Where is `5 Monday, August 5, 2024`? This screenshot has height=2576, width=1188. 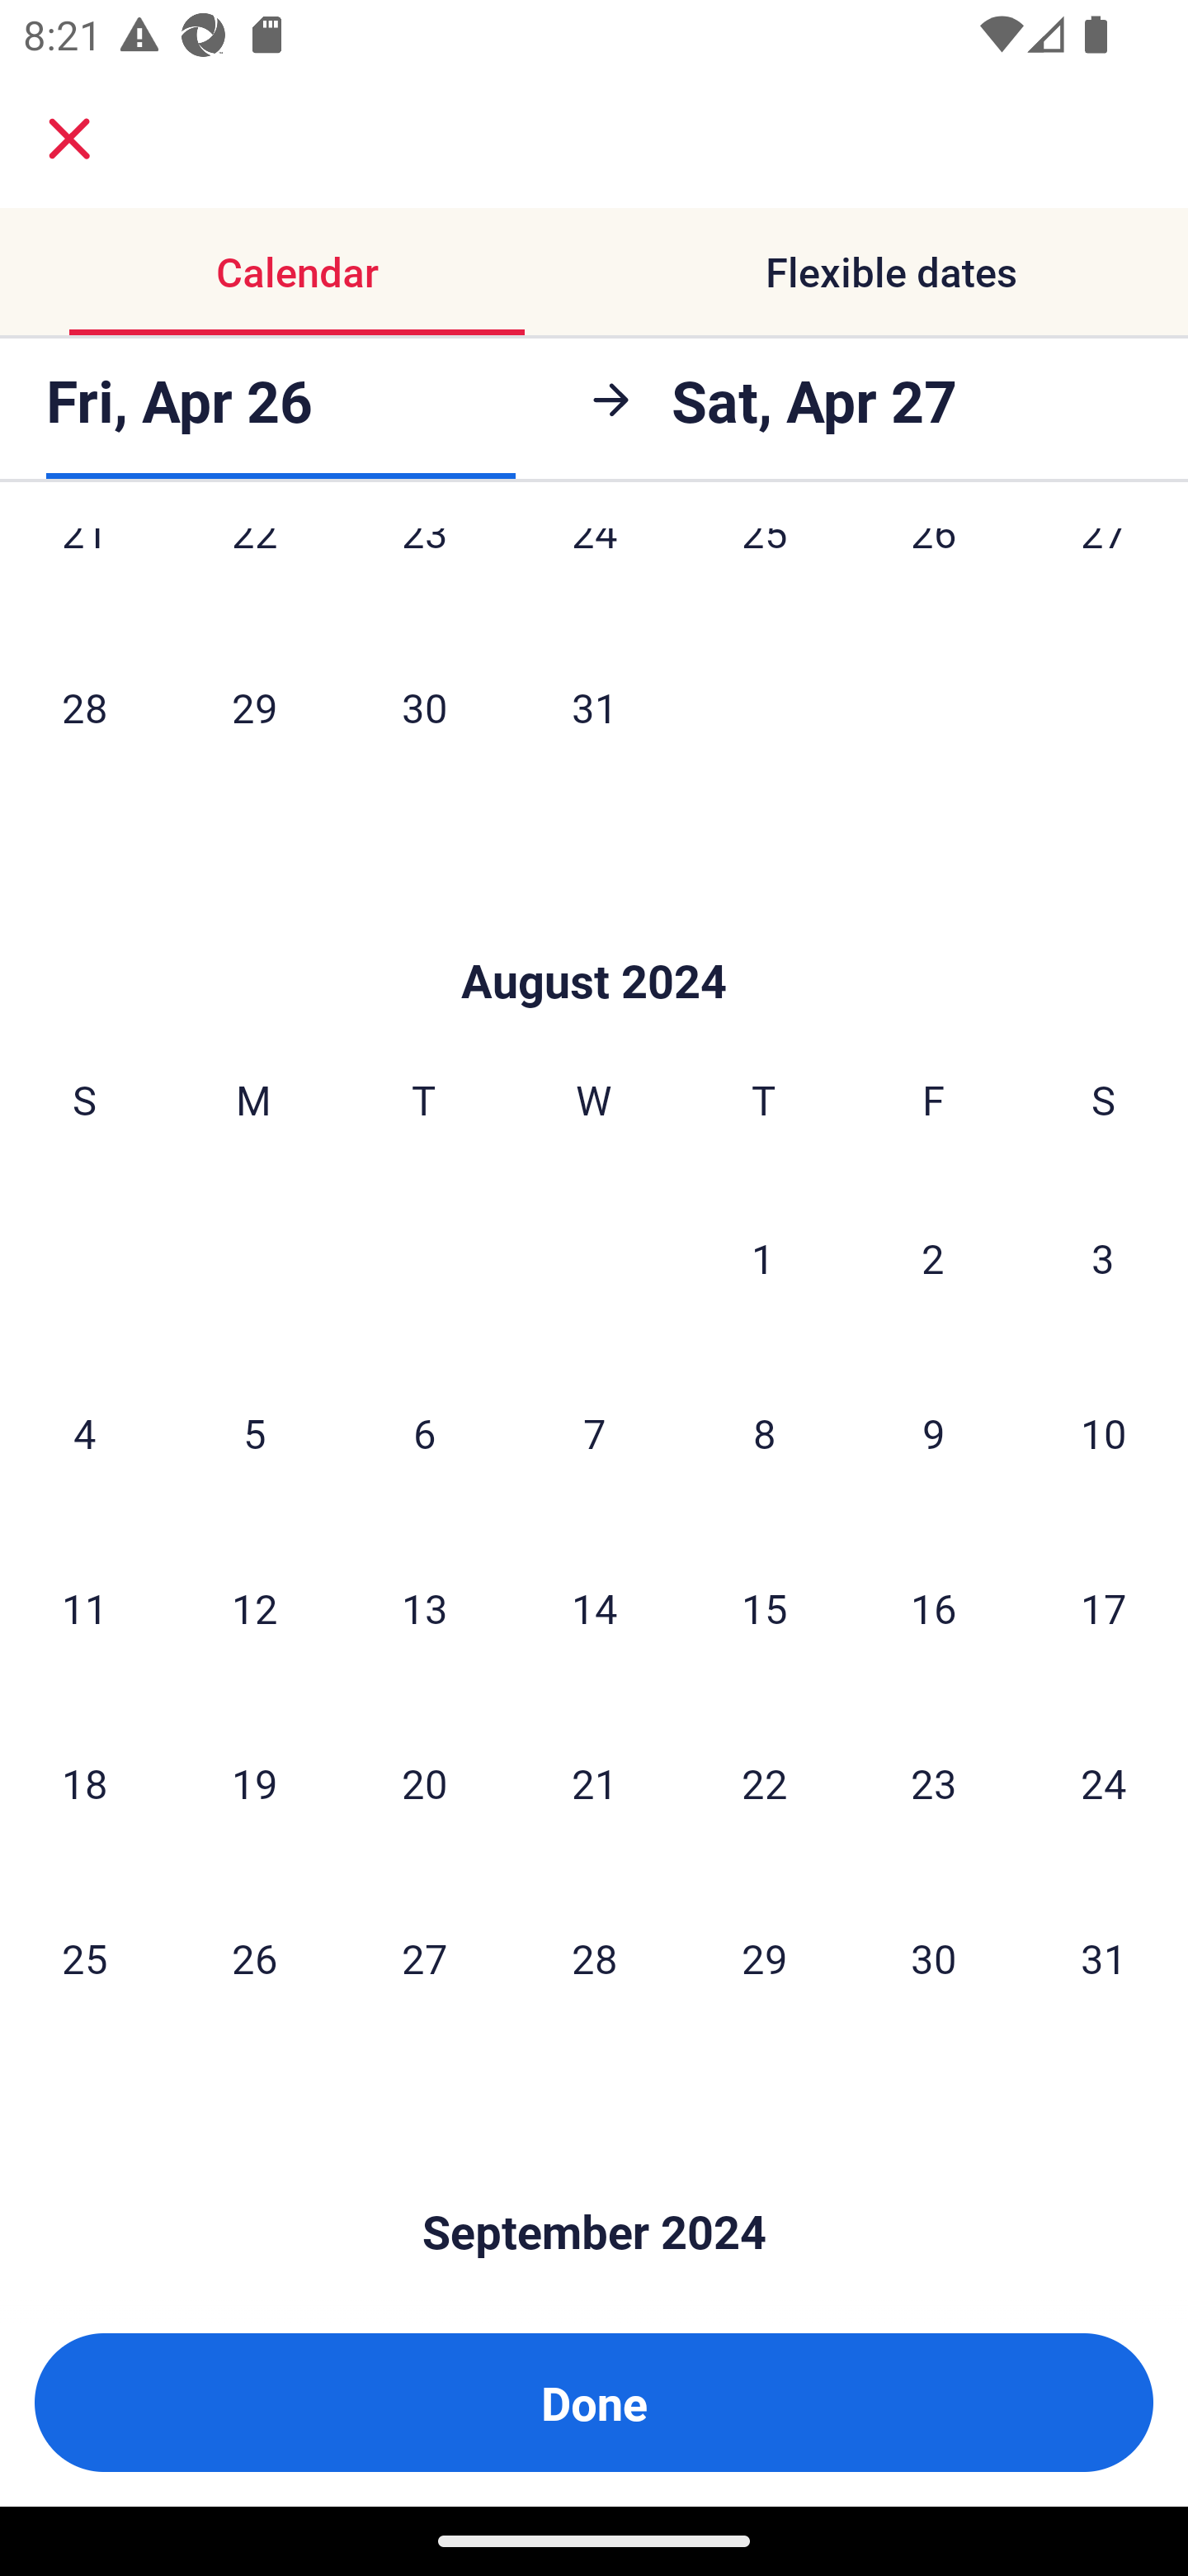
5 Monday, August 5, 2024 is located at coordinates (254, 1432).